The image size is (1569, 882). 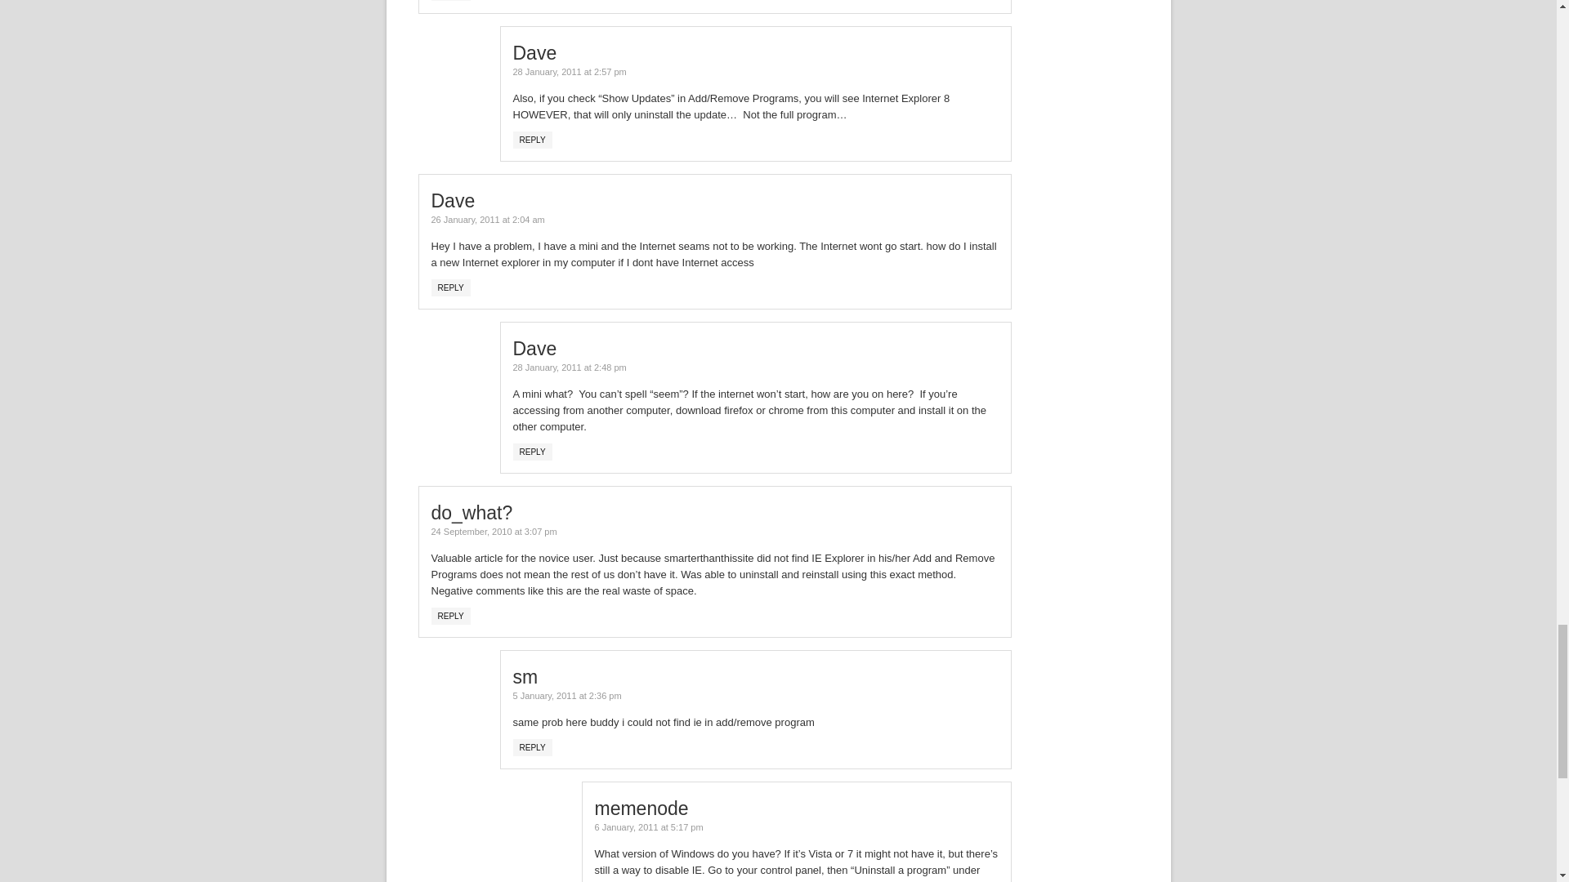 I want to click on REPLY, so click(x=451, y=616).